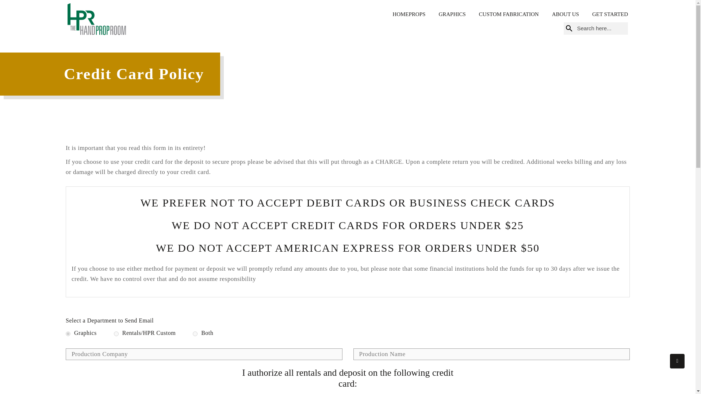 Image resolution: width=701 pixels, height=394 pixels. What do you see at coordinates (565, 14) in the screenshot?
I see `ABOUT US` at bounding box center [565, 14].